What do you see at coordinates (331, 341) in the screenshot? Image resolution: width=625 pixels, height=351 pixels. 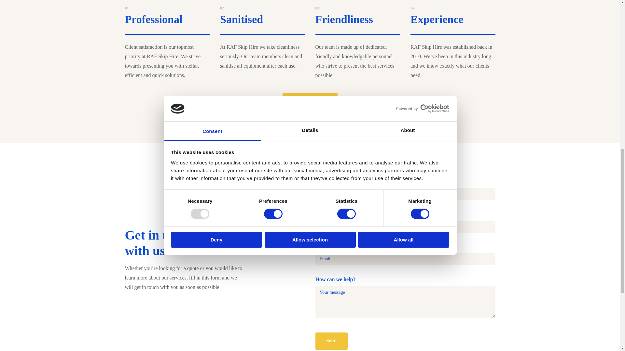 I see `Send` at bounding box center [331, 341].